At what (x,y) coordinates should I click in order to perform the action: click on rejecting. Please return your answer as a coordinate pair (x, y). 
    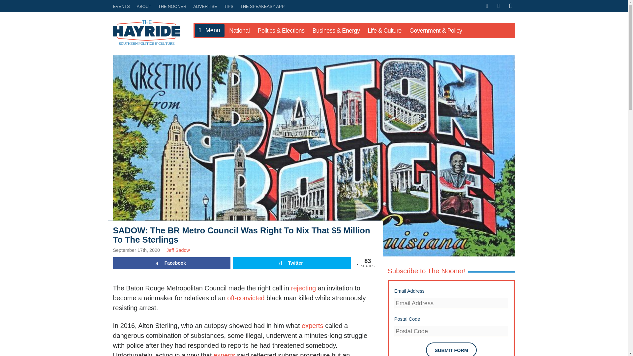
    Looking at the image, I should click on (303, 288).